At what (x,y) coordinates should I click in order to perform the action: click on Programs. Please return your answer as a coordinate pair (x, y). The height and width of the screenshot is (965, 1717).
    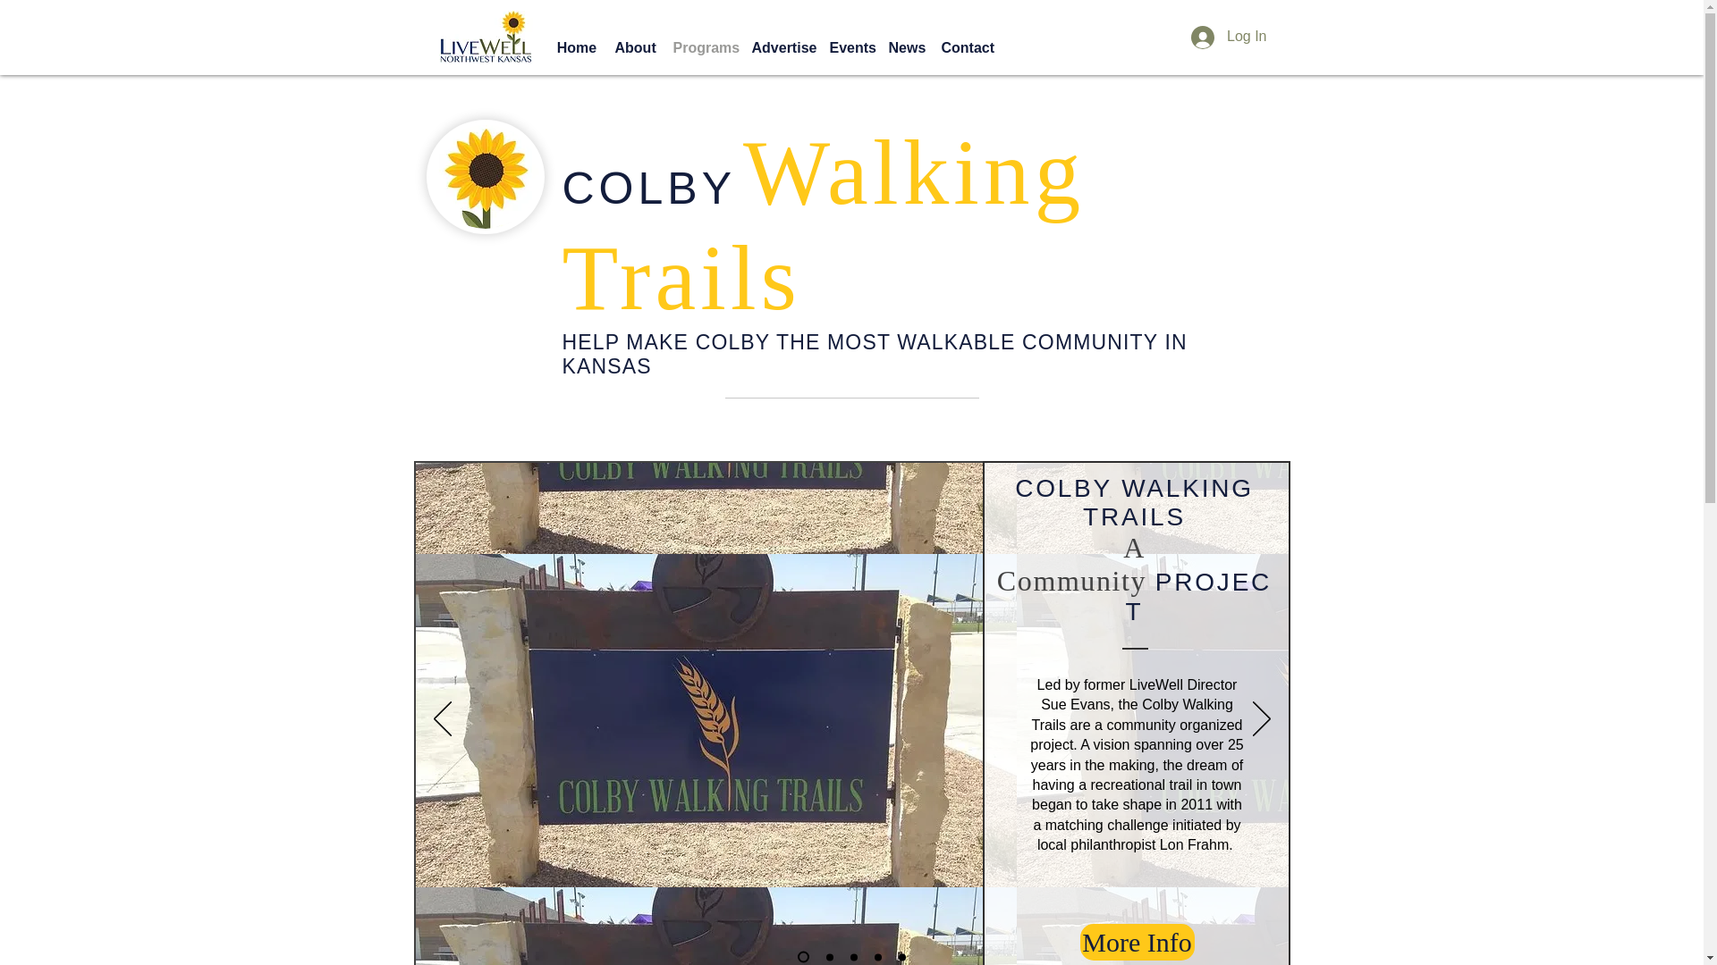
    Looking at the image, I should click on (702, 48).